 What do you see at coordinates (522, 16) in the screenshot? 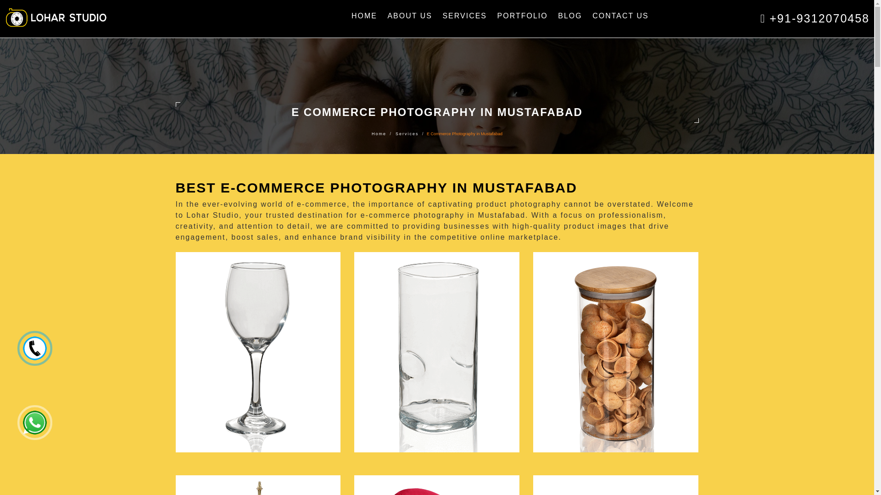
I see `PORTFOLIO` at bounding box center [522, 16].